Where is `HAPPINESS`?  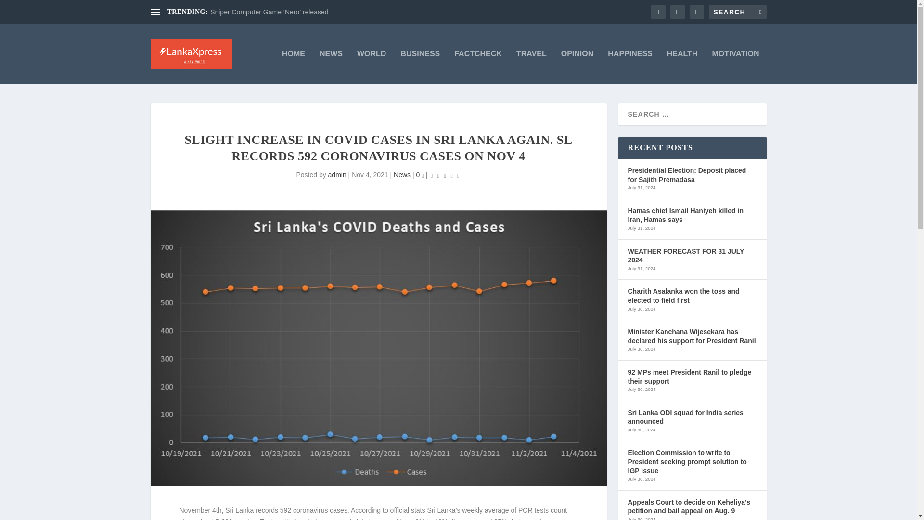
HAPPINESS is located at coordinates (630, 66).